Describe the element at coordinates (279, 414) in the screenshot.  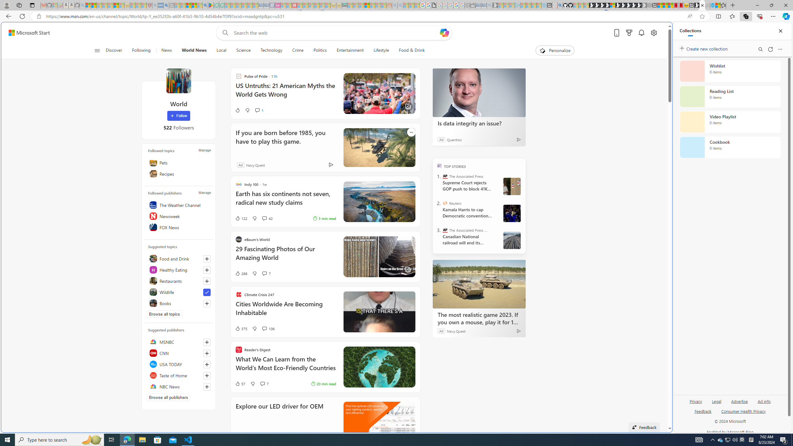
I see `Explore our LED driver for OEM` at that location.